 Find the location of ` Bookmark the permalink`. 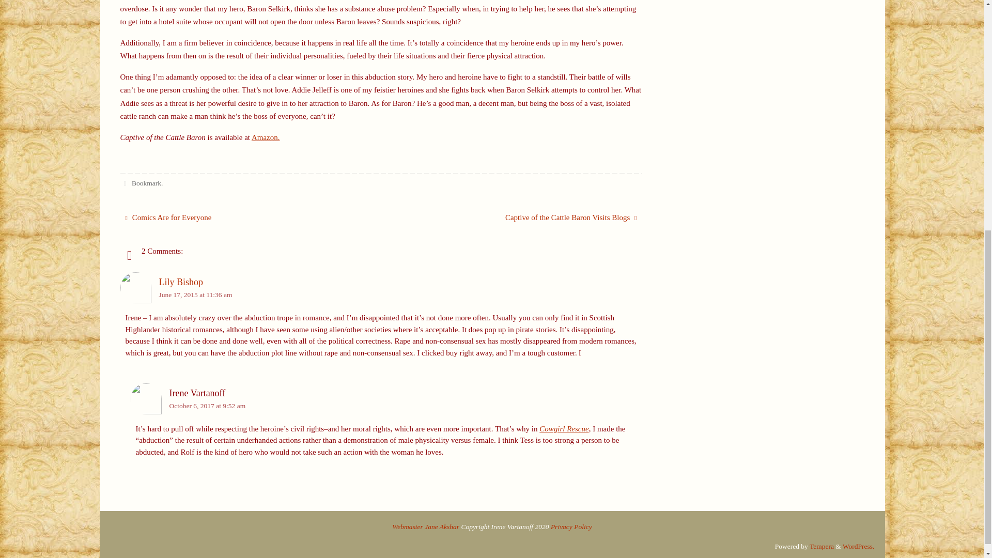

 Bookmark the permalink is located at coordinates (125, 183).